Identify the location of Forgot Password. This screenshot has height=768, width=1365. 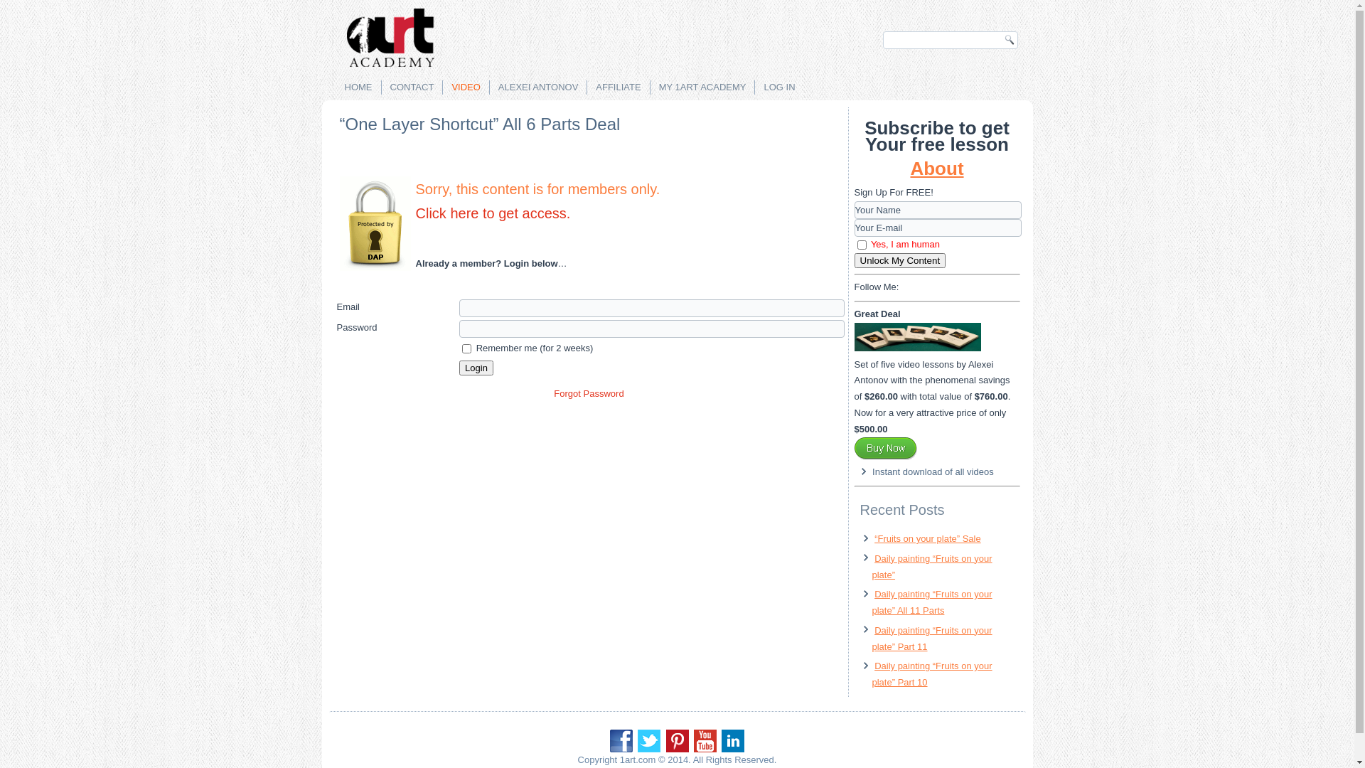
(589, 394).